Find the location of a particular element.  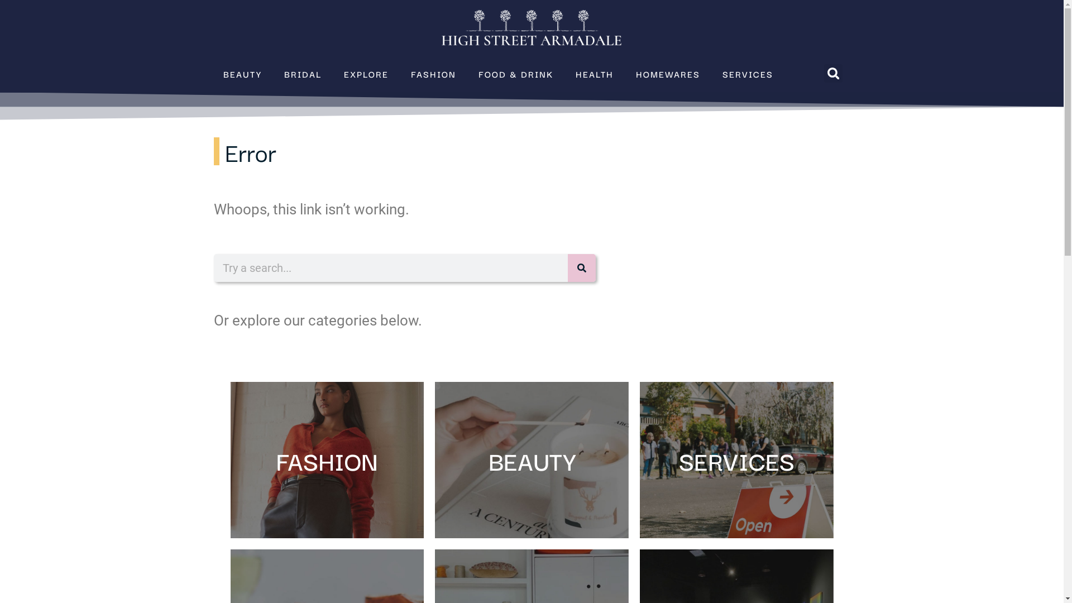

HEALTH is located at coordinates (595, 74).